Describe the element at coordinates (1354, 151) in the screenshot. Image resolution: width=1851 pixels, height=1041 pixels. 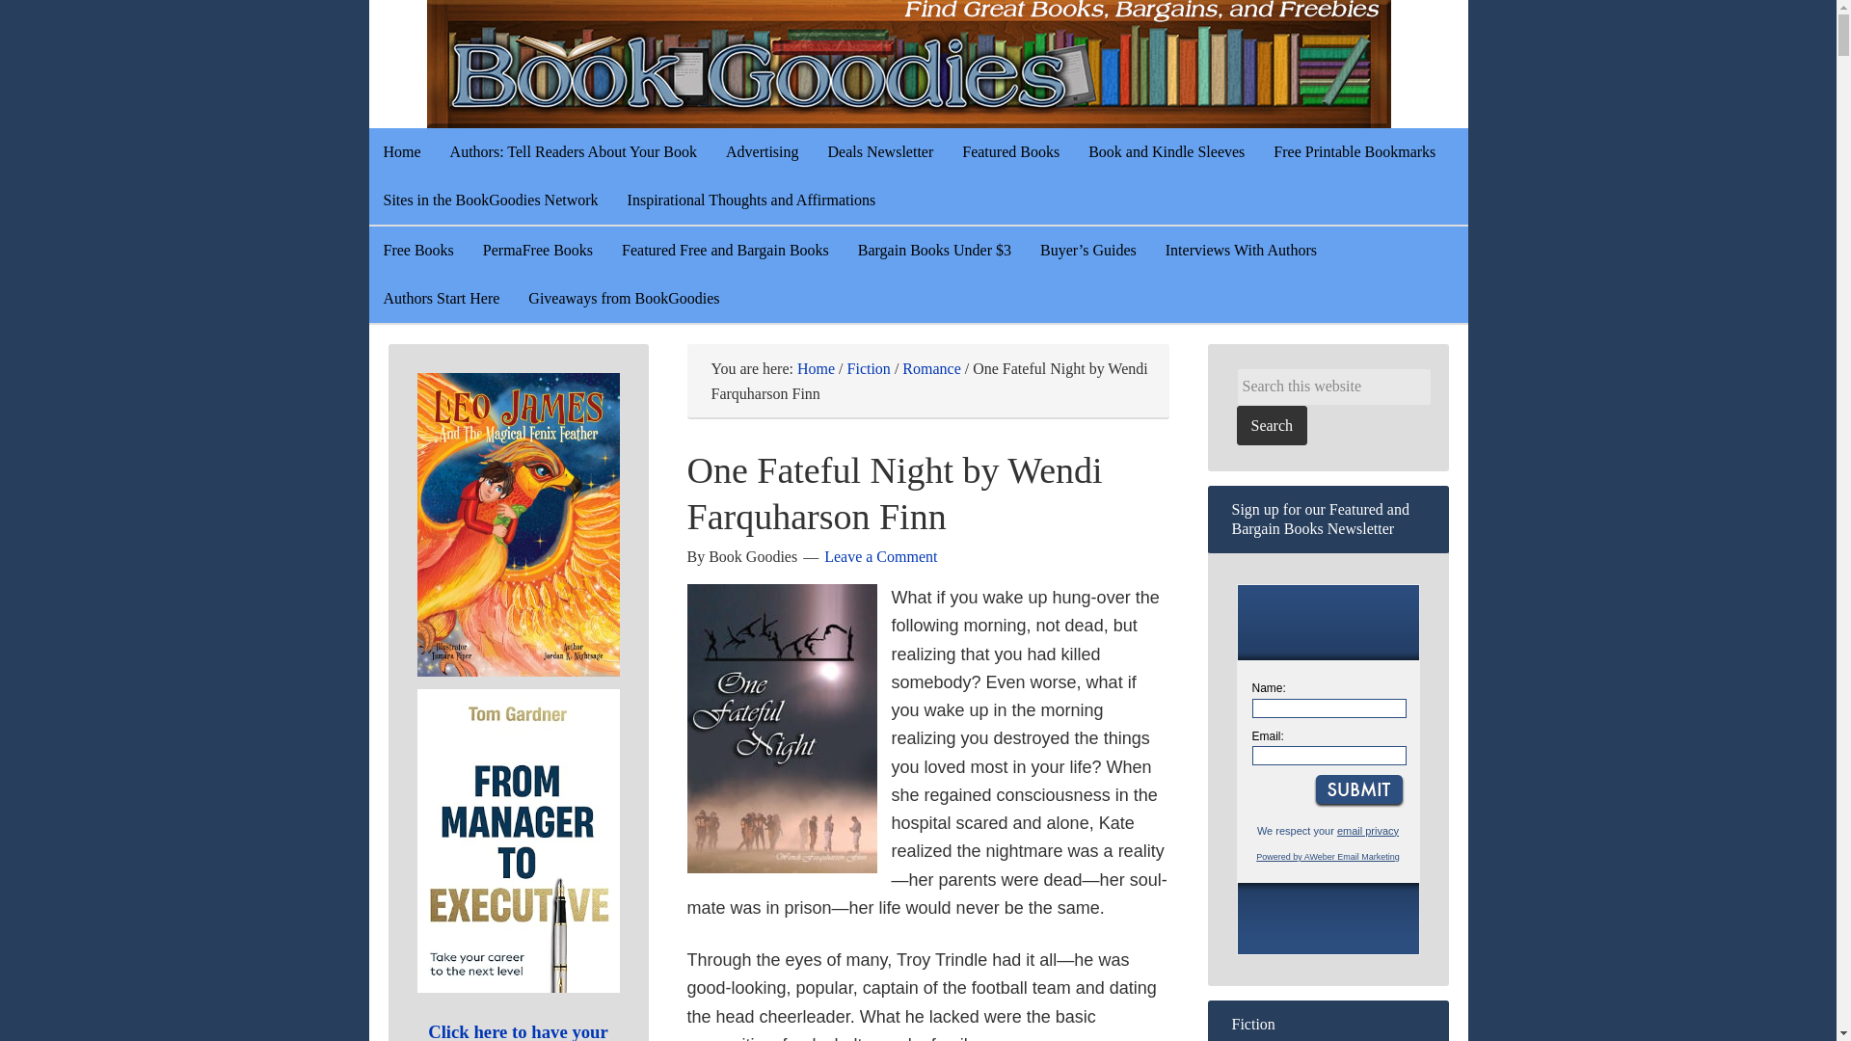
I see `Free Printable Bookmarks` at that location.